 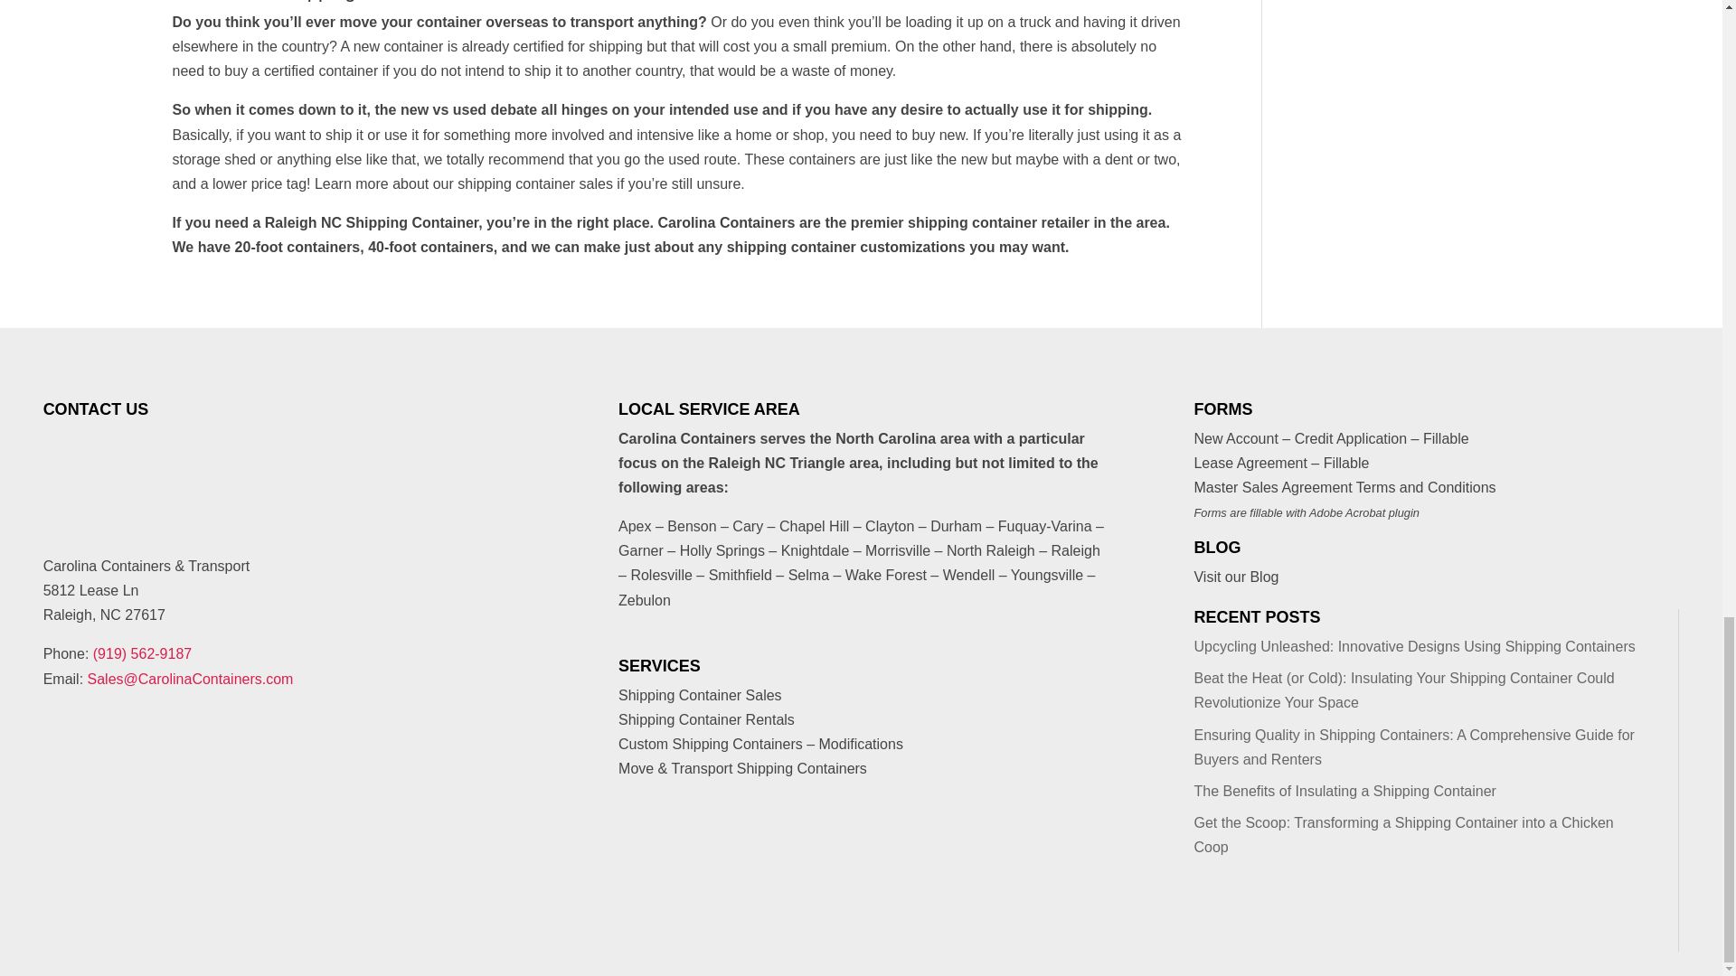 I want to click on 20-foot containers, so click(x=297, y=246).